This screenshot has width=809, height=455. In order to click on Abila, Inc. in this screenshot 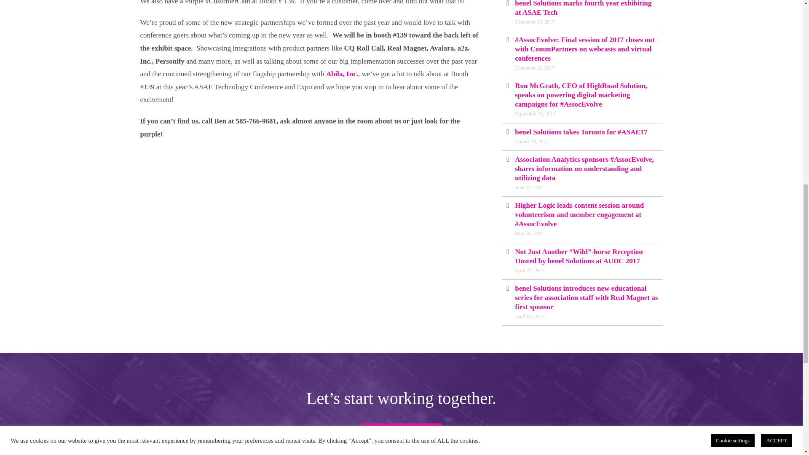, I will do `click(342, 74)`.